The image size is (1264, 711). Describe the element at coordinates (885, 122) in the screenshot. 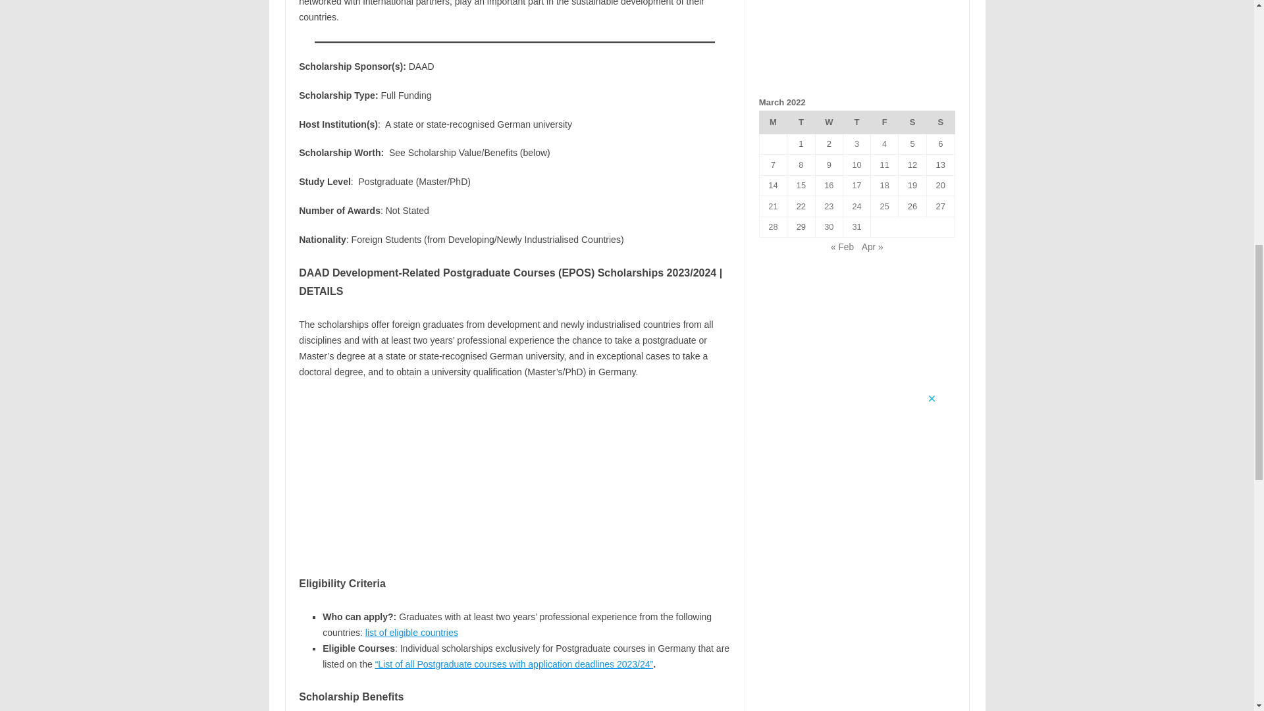

I see `Friday` at that location.